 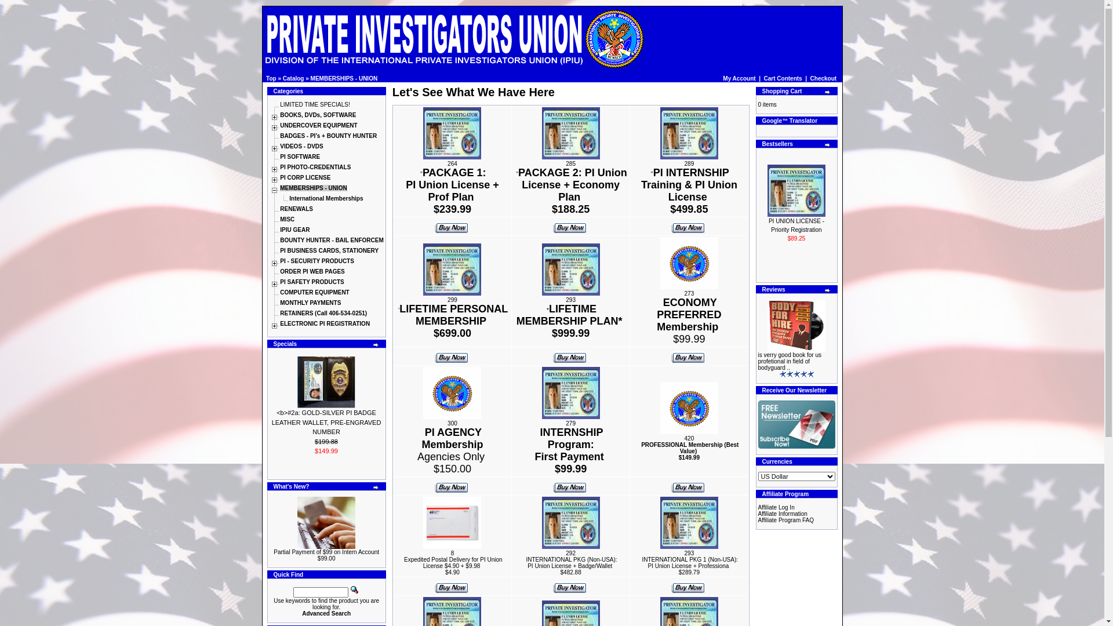 What do you see at coordinates (689, 316) in the screenshot?
I see `ECONOMY PREFERRED
Membership` at bounding box center [689, 316].